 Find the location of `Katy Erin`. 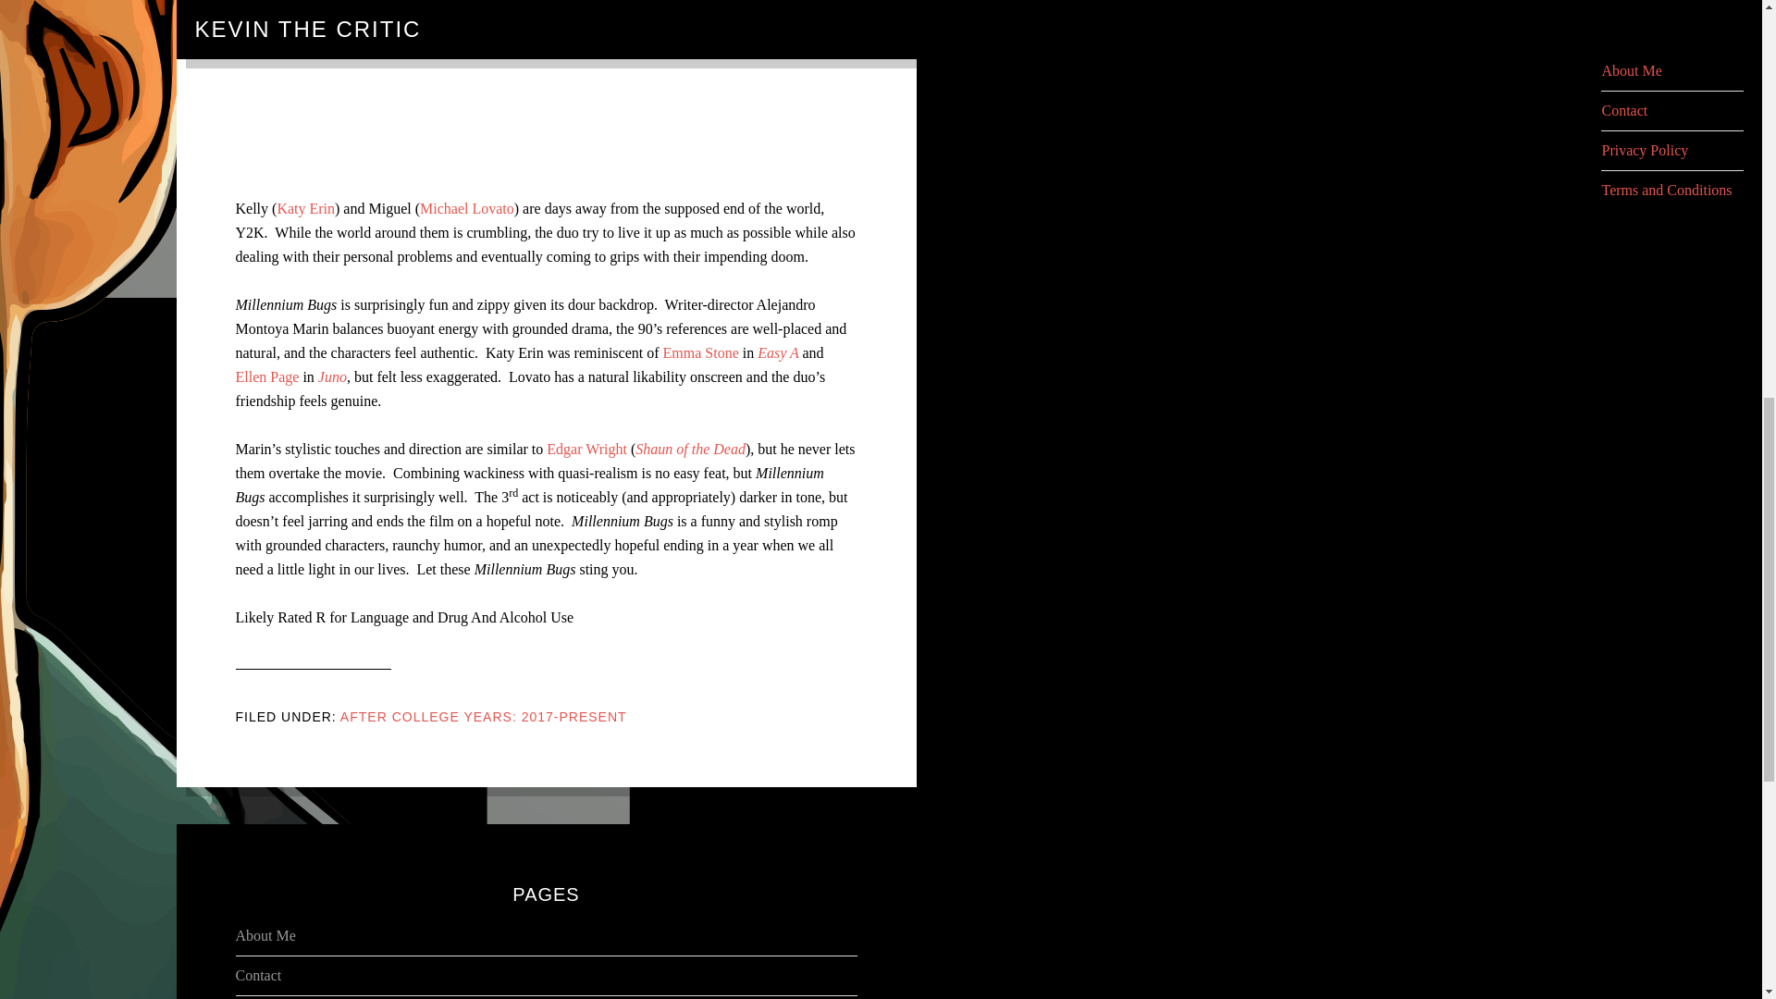

Katy Erin is located at coordinates (305, 209).